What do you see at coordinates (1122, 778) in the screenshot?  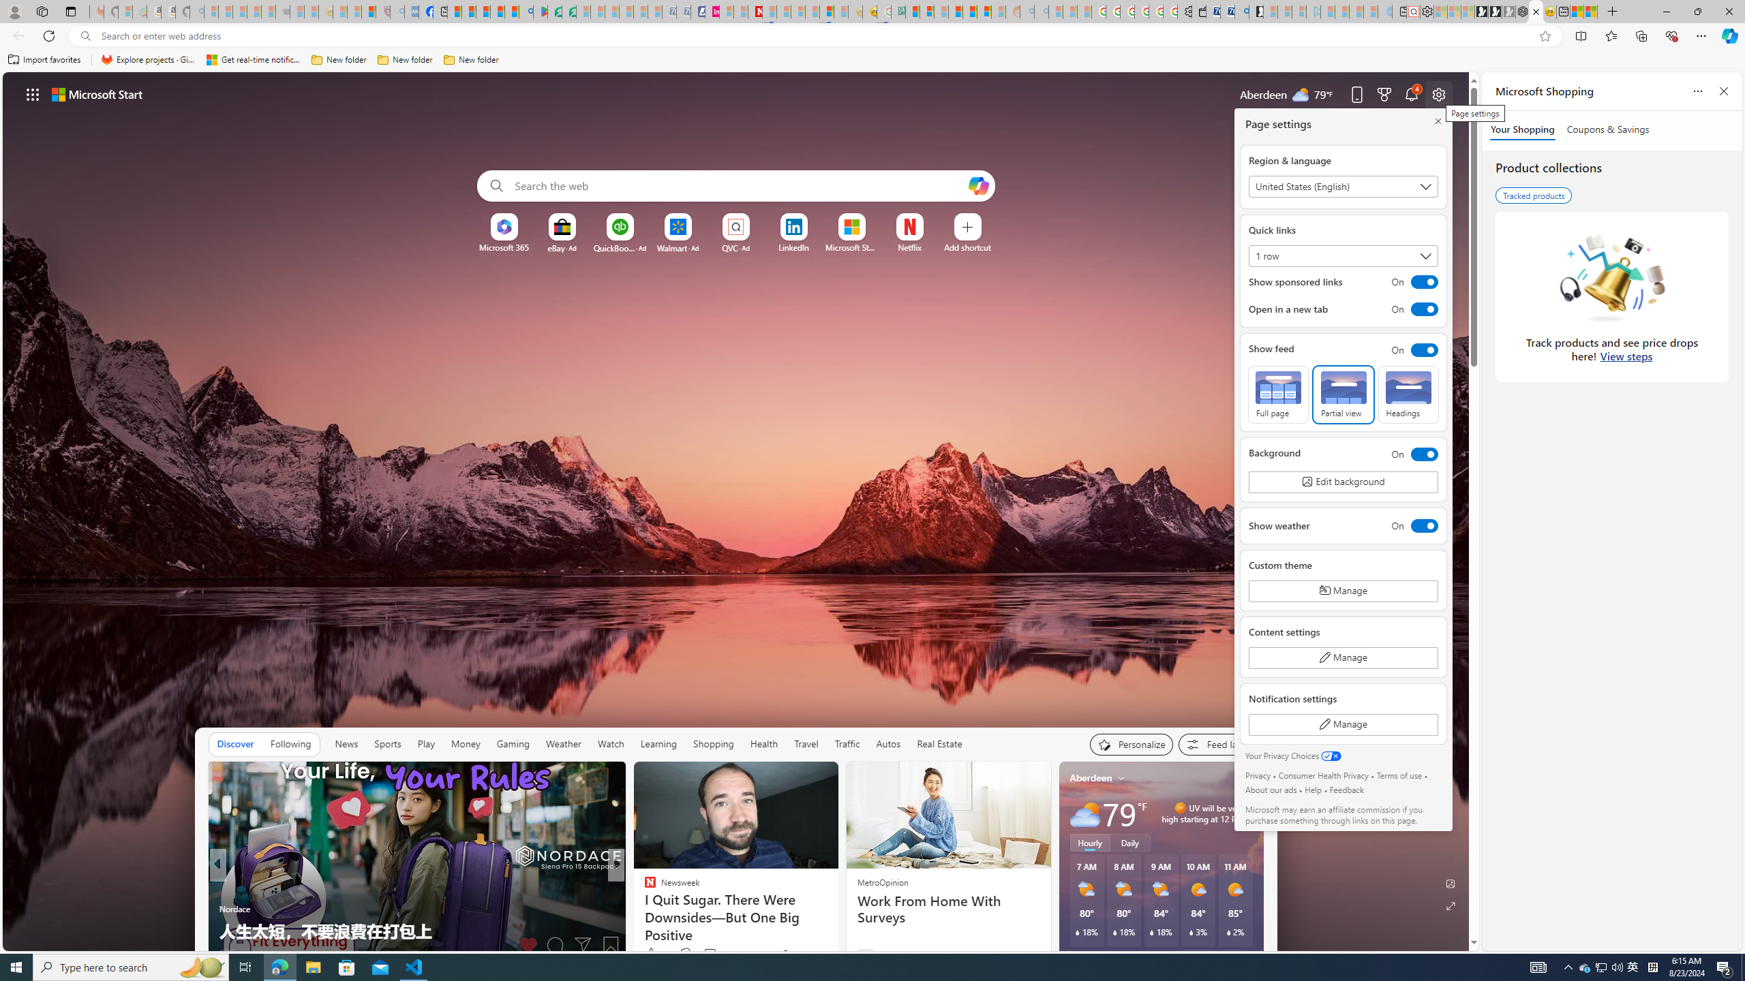 I see `My location` at bounding box center [1122, 778].